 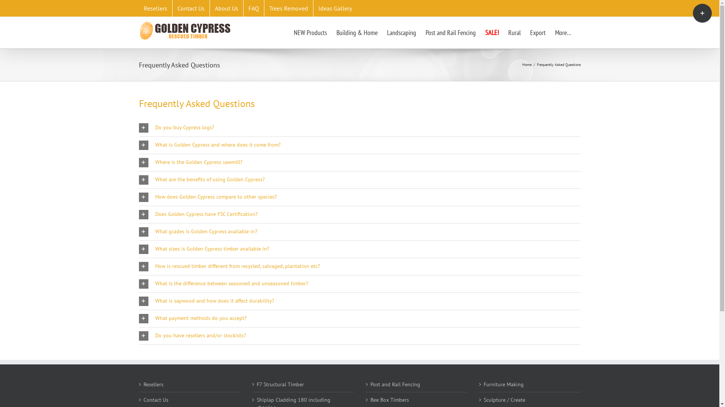 I want to click on About Us, so click(x=227, y=8).